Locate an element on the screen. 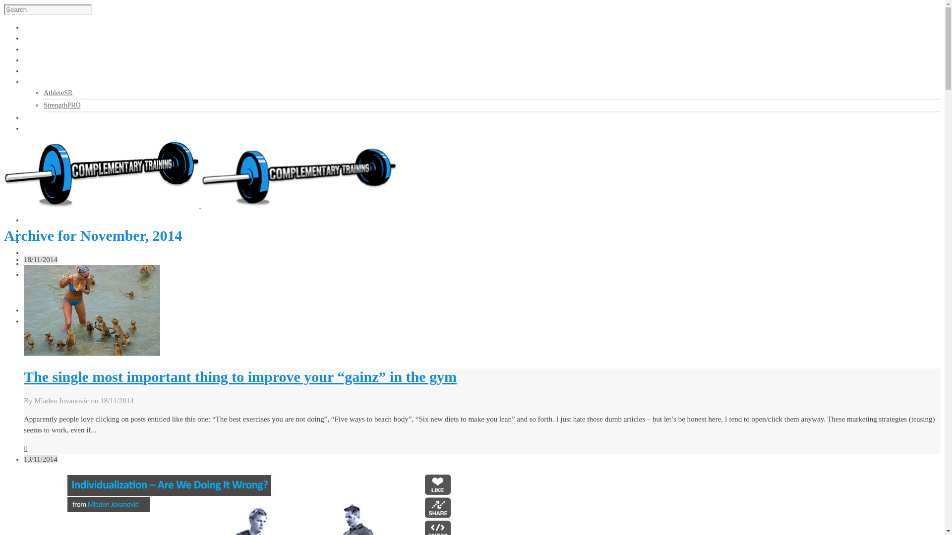 The height and width of the screenshot is (535, 952). AthleteSR is located at coordinates (58, 93).